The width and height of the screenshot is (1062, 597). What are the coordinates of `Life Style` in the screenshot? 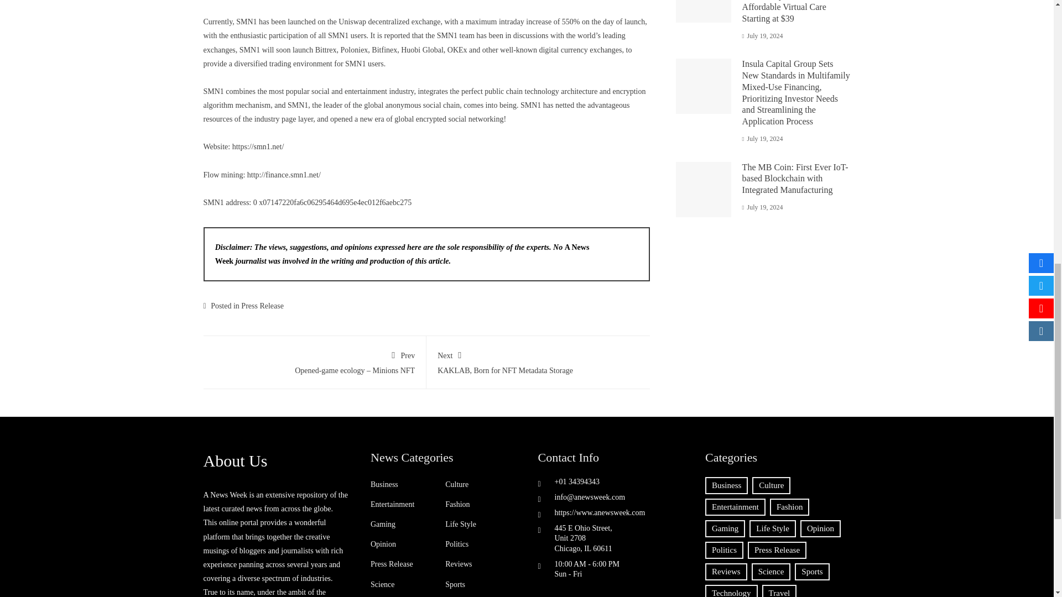 It's located at (383, 584).